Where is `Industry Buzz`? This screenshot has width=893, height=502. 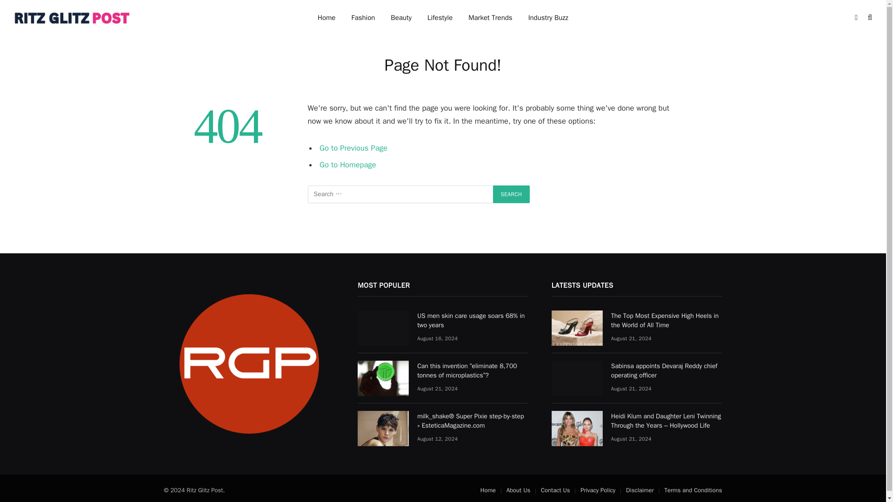 Industry Buzz is located at coordinates (548, 18).